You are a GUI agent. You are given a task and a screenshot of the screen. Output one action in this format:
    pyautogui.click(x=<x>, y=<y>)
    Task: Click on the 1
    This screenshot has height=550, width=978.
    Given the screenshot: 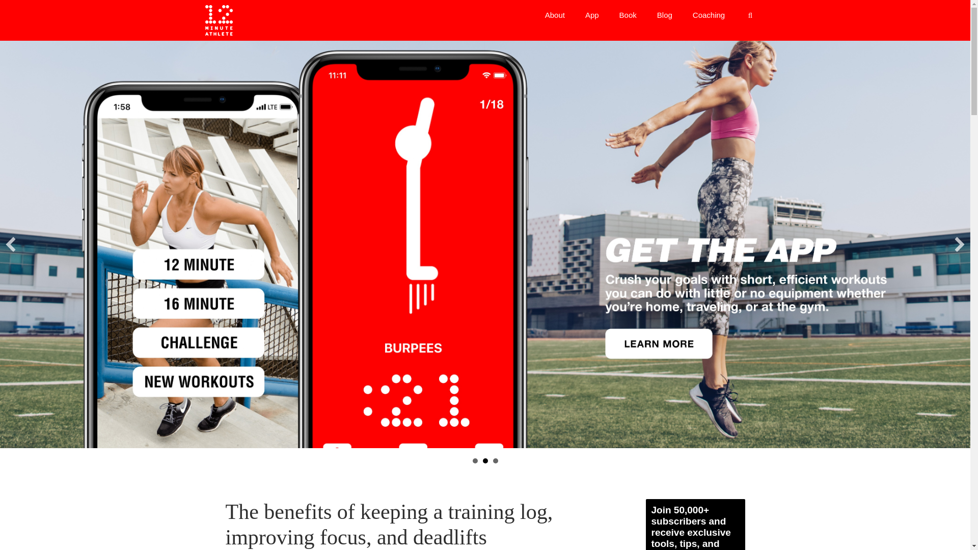 What is the action you would take?
    pyautogui.click(x=475, y=460)
    